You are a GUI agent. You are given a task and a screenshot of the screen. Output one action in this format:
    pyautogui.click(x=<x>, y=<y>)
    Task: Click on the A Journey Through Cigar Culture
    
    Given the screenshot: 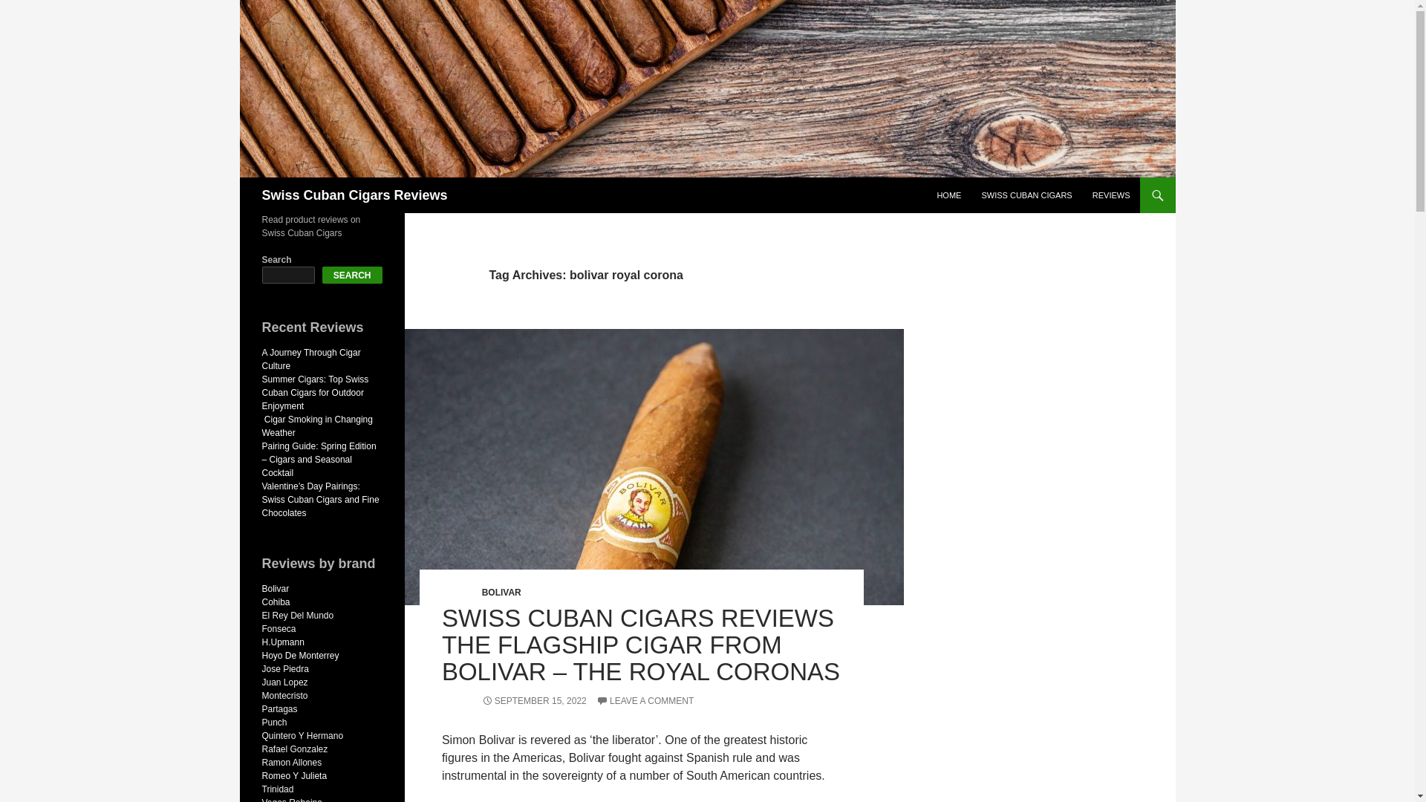 What is the action you would take?
    pyautogui.click(x=310, y=359)
    